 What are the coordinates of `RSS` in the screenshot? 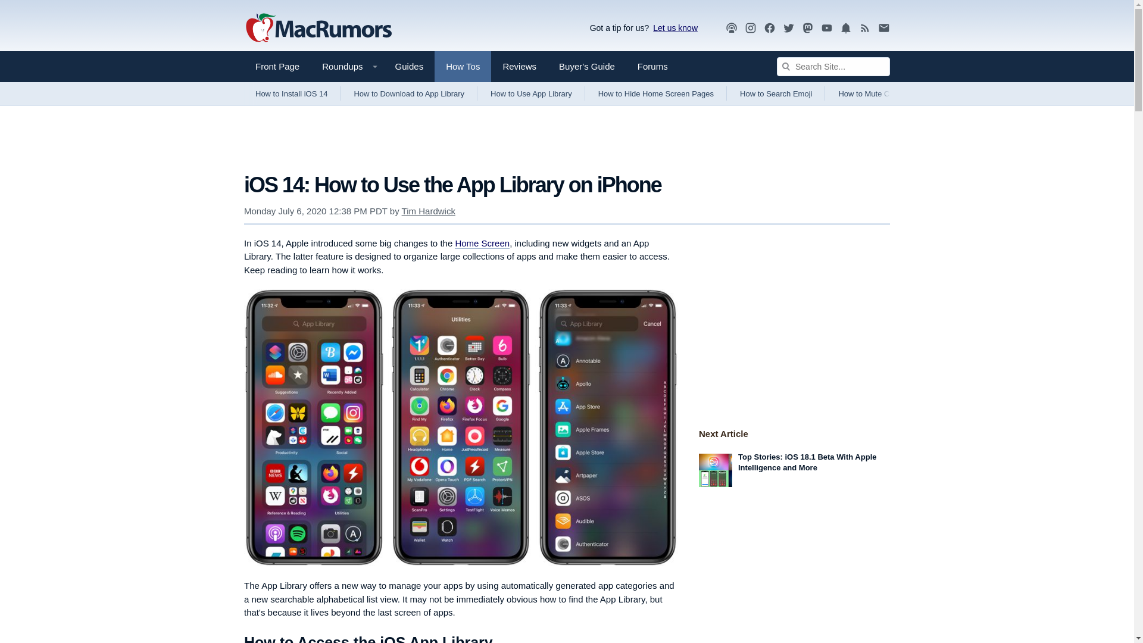 It's located at (865, 27).